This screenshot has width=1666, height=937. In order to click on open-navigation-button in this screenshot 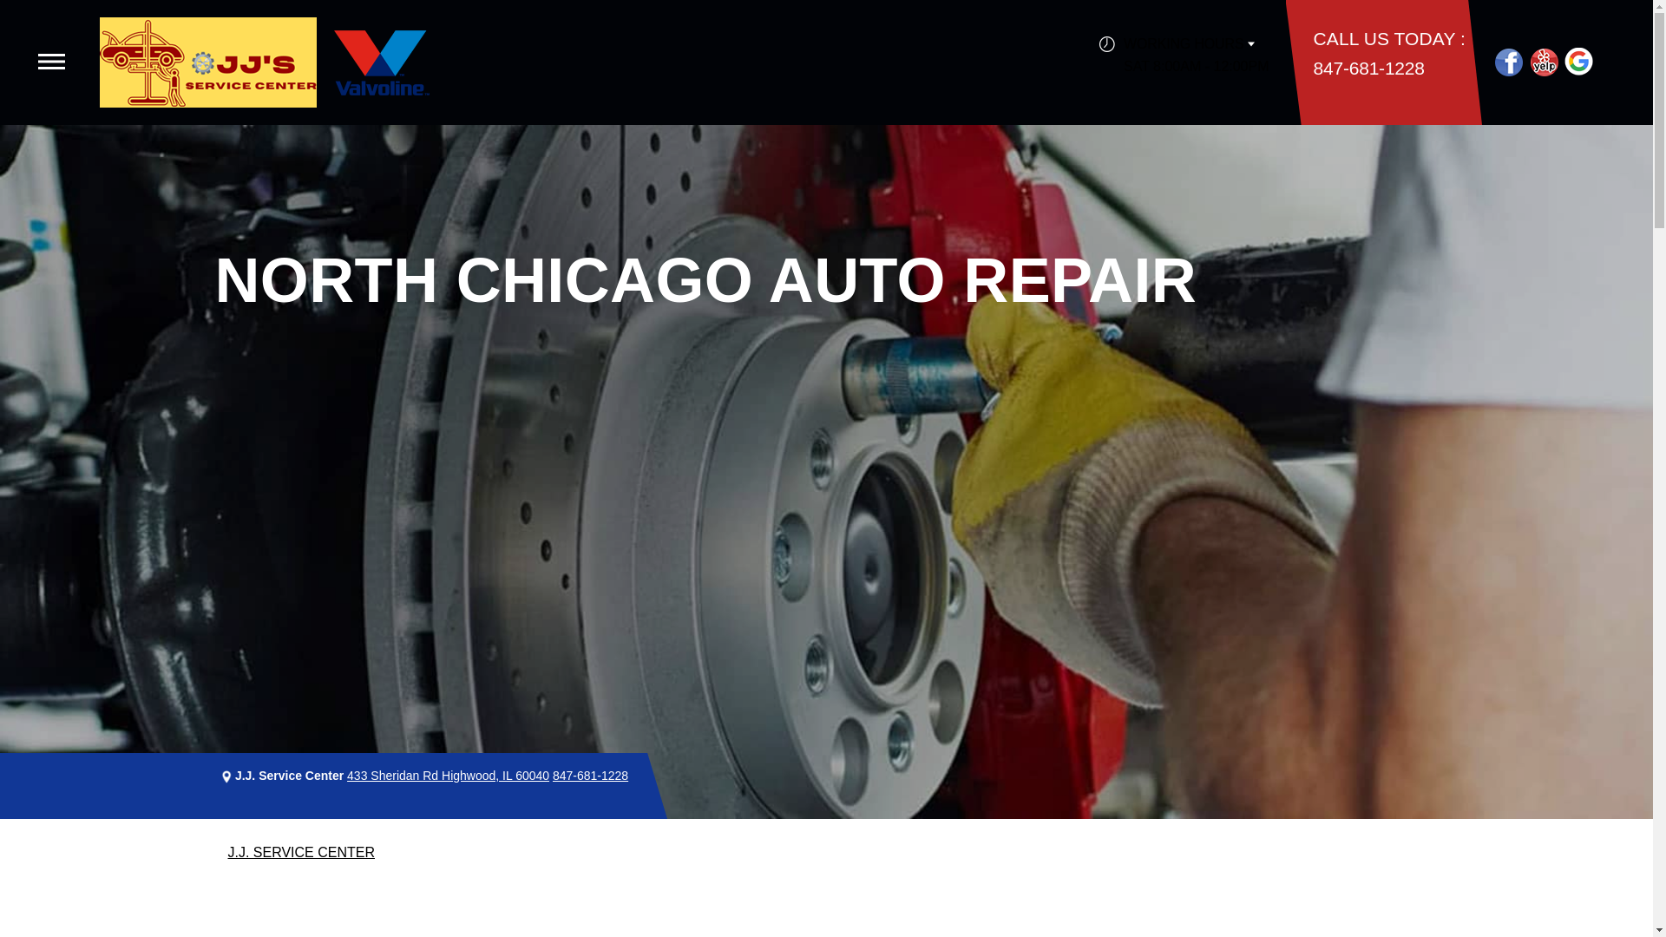, I will do `click(51, 61)`.